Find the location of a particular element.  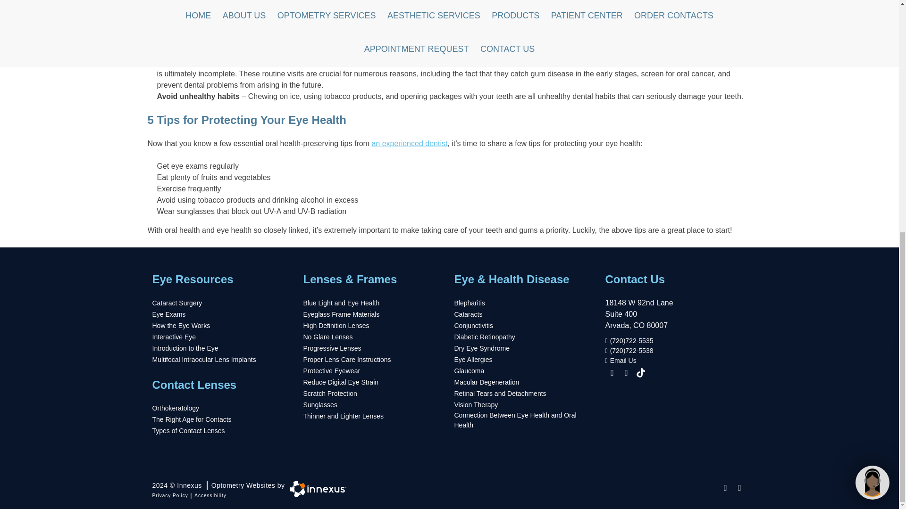

Multifocal Intraocular Lens Implants is located at coordinates (204, 360).